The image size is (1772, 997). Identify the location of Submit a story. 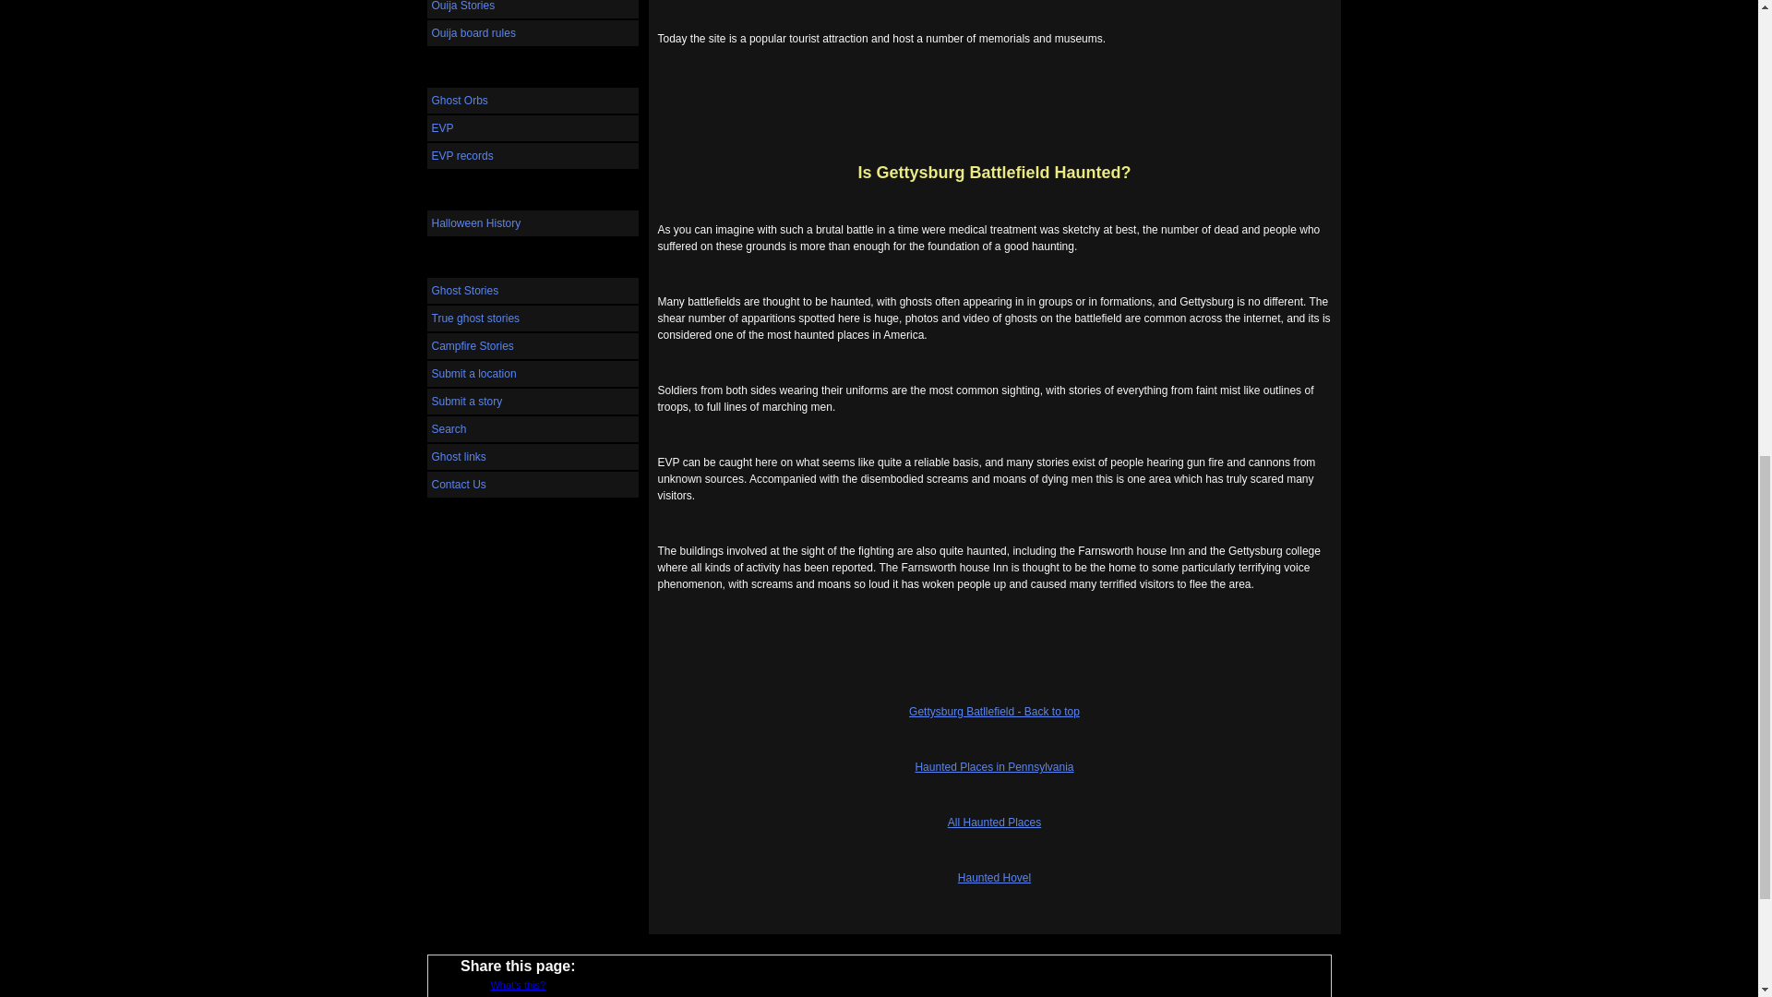
(532, 402).